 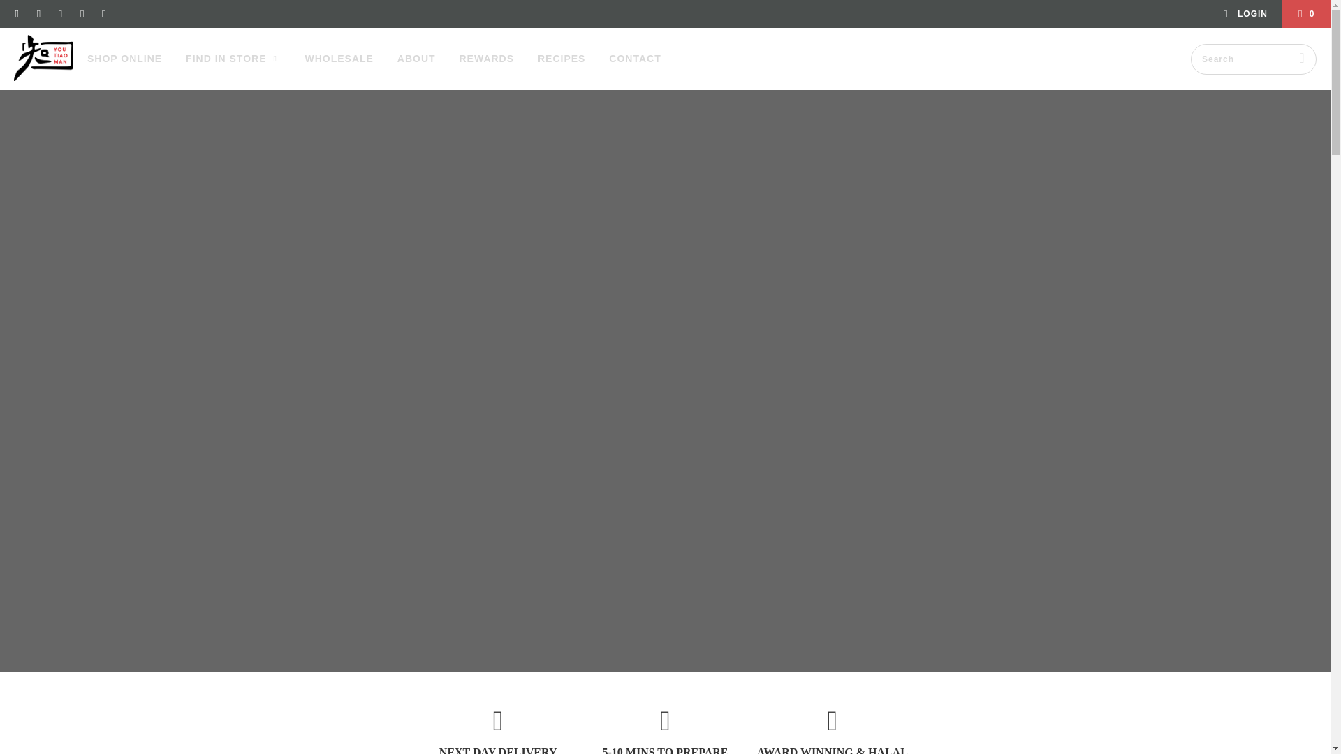 I want to click on ABOUT, so click(x=416, y=59).